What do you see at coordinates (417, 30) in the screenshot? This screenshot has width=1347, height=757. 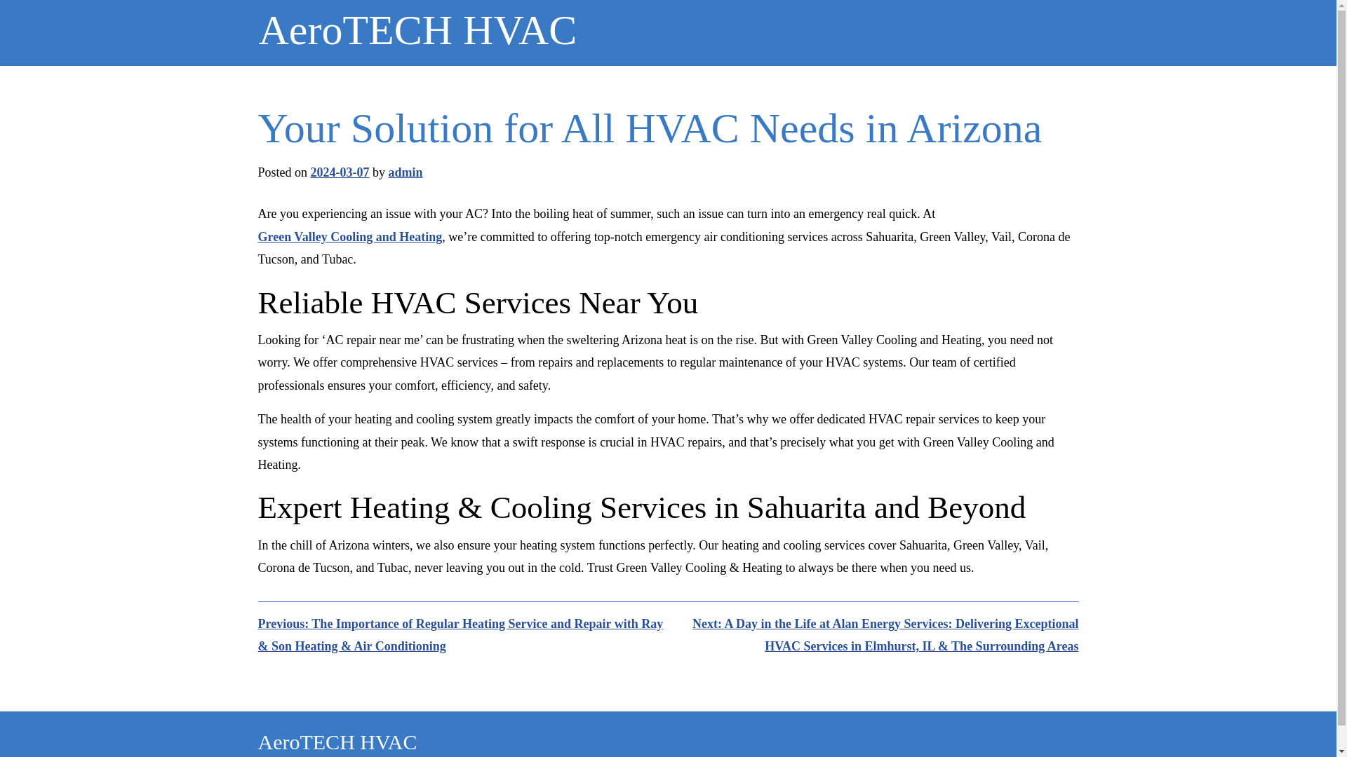 I see `AeroTECH HVAC` at bounding box center [417, 30].